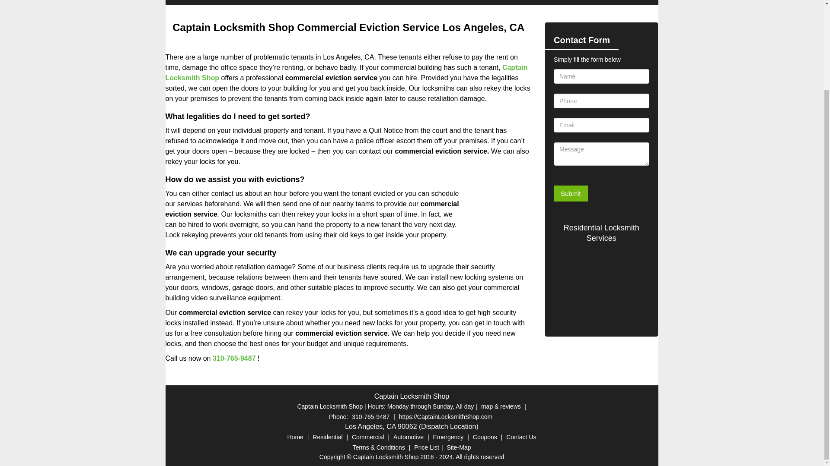 The width and height of the screenshot is (830, 466). What do you see at coordinates (234, 358) in the screenshot?
I see `310-765-9487` at bounding box center [234, 358].